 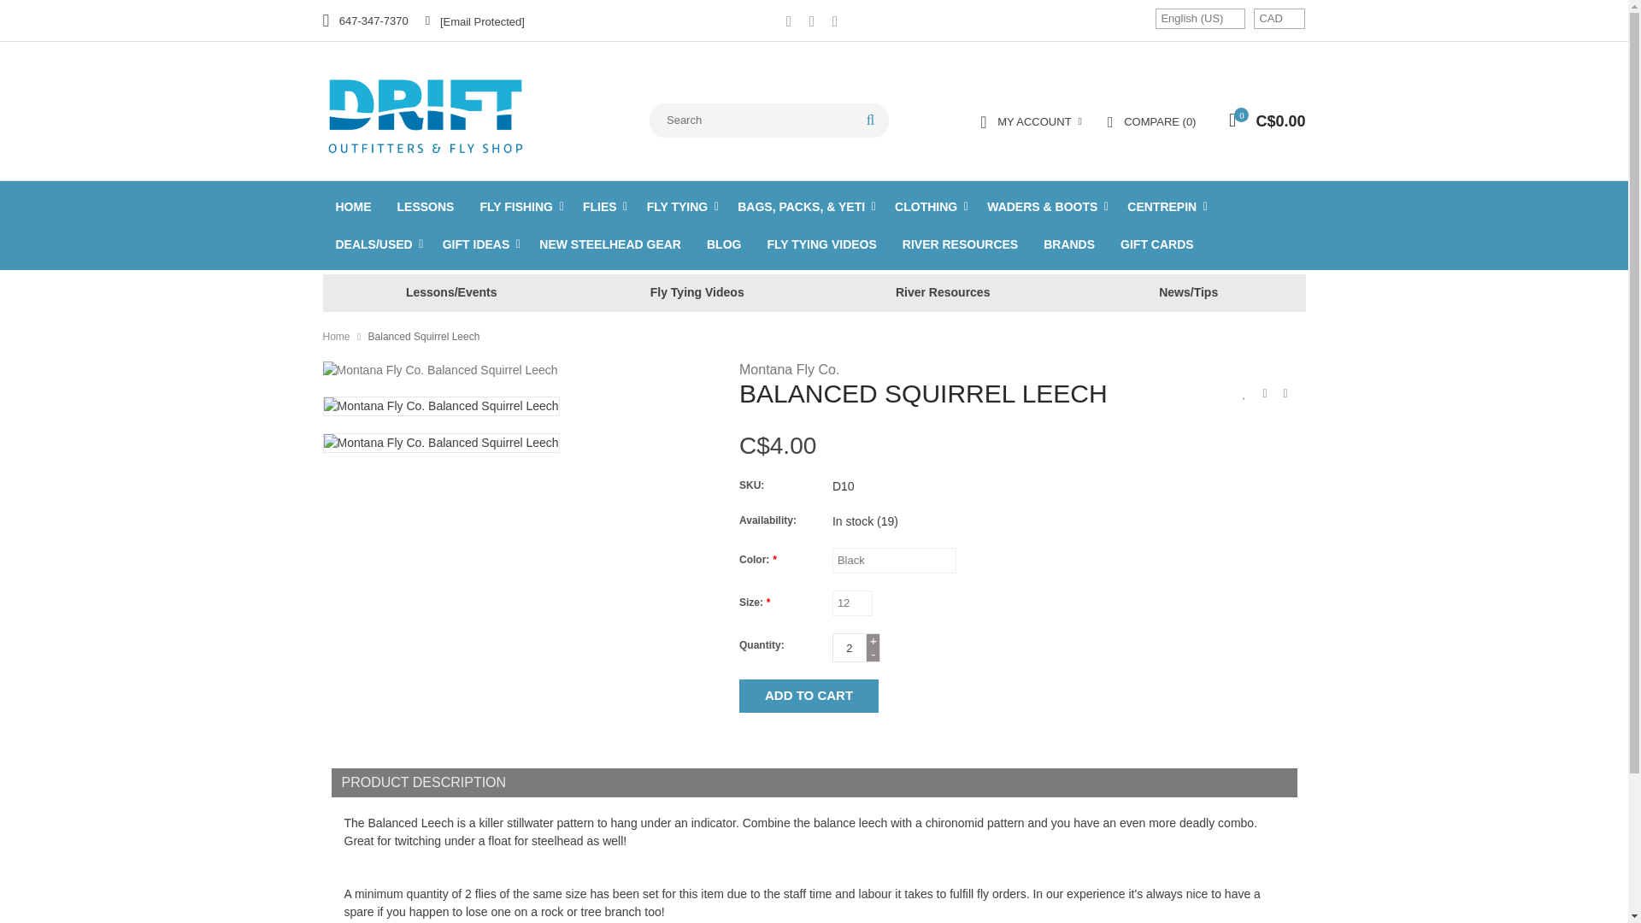 What do you see at coordinates (1031, 121) in the screenshot?
I see `MY ACCOUNT` at bounding box center [1031, 121].